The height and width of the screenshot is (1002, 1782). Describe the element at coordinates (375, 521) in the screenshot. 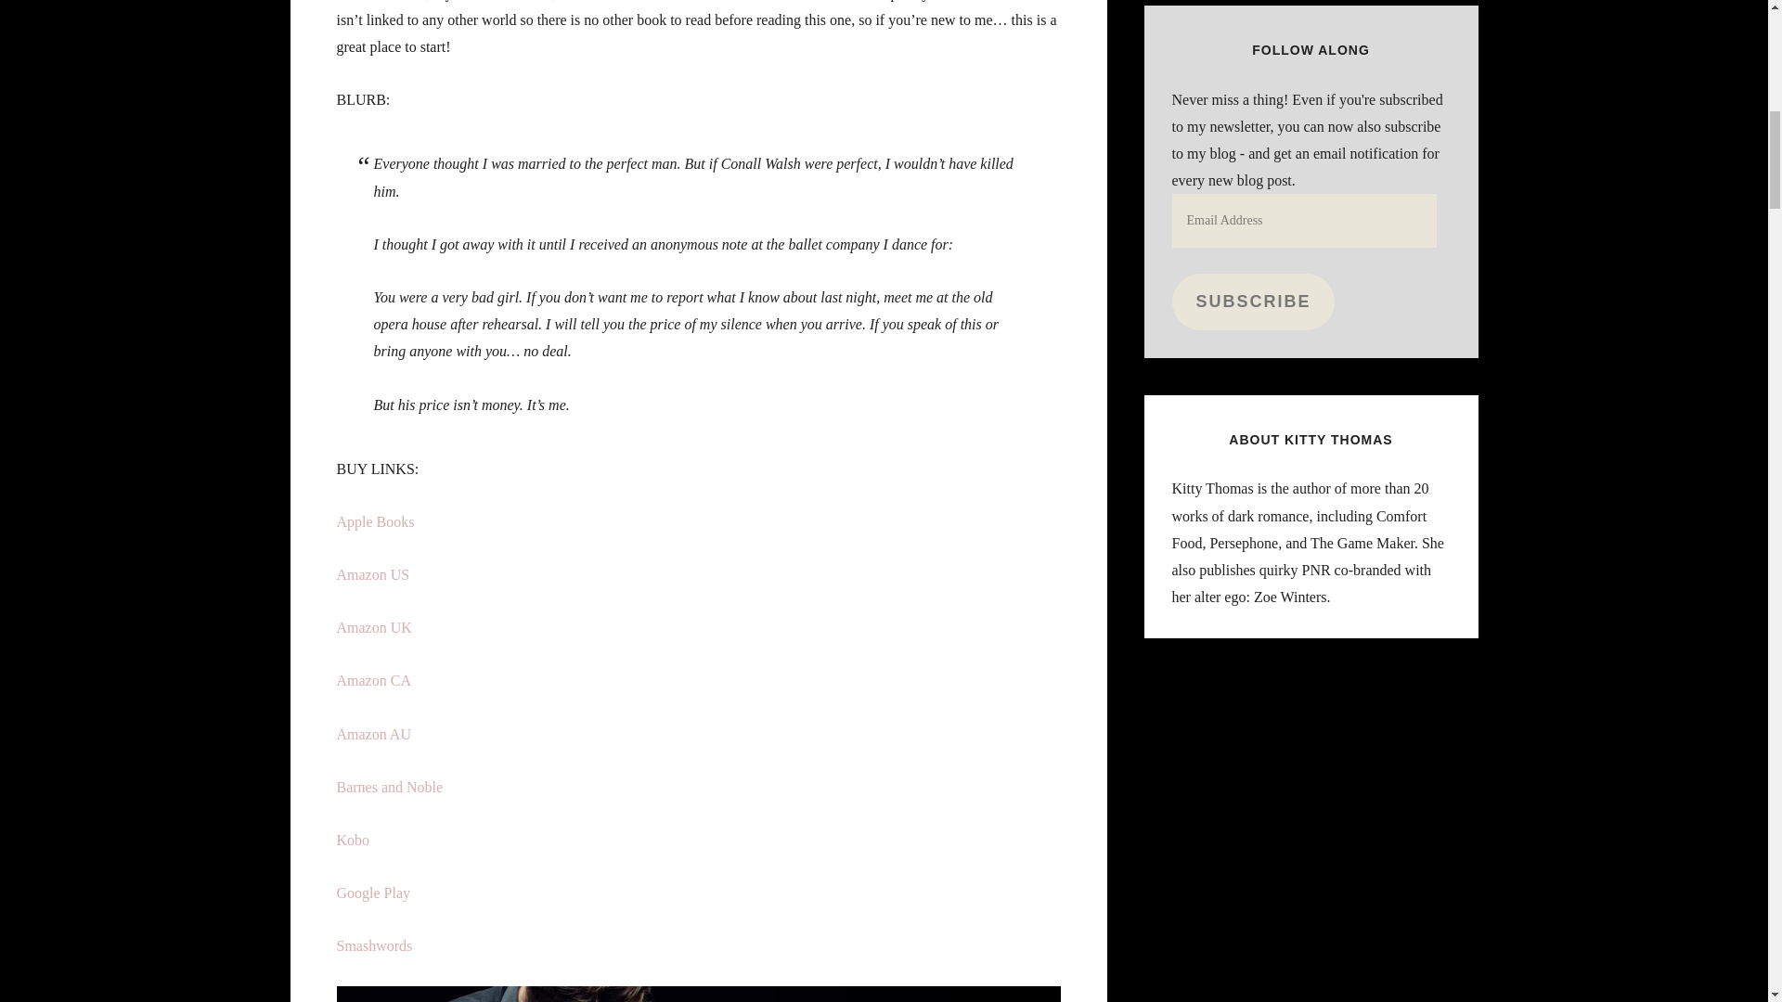

I see `Apple Books` at that location.